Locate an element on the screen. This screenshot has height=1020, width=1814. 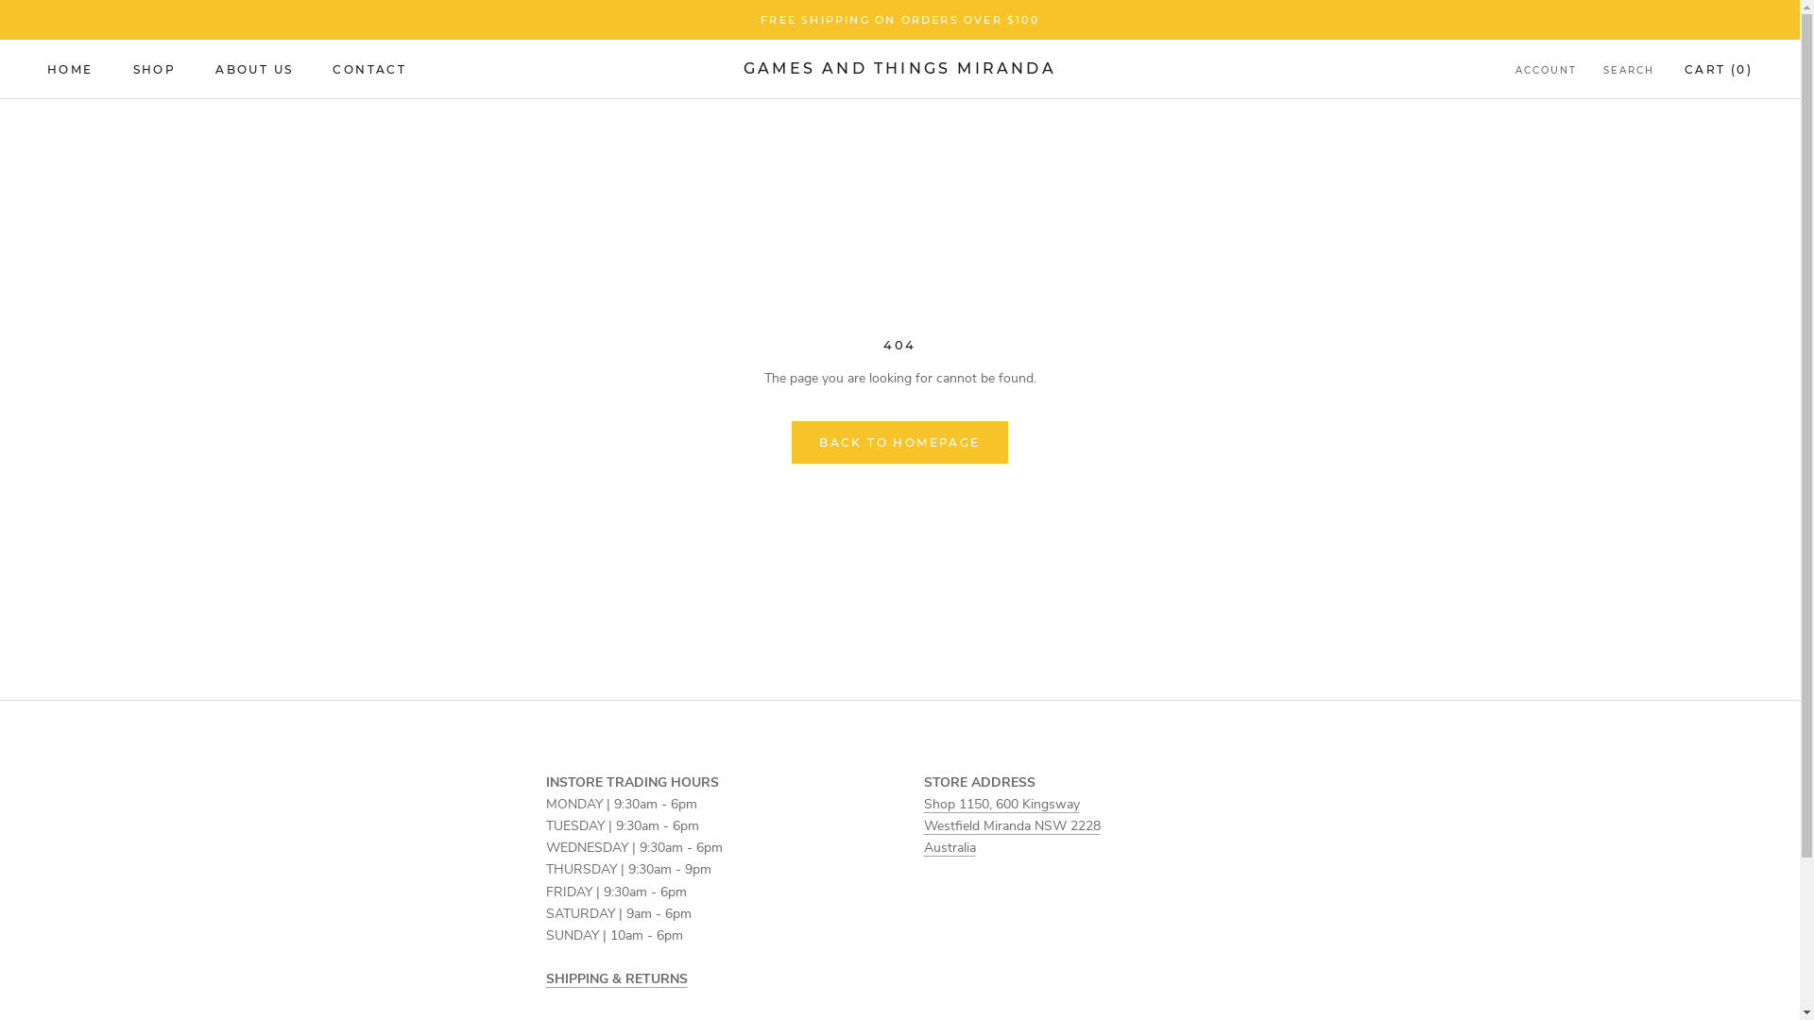
ABOUT US
ABOUT US is located at coordinates (254, 70).